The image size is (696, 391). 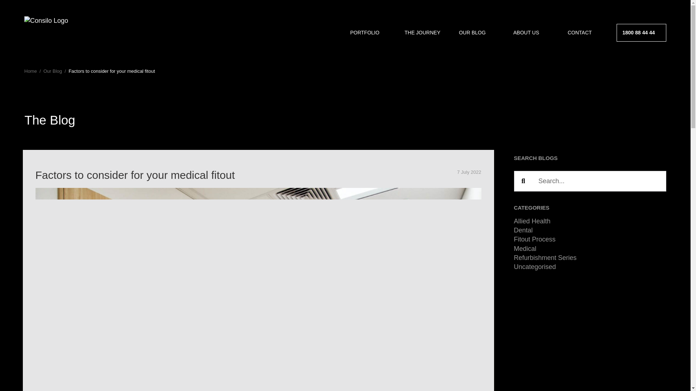 What do you see at coordinates (589, 33) in the screenshot?
I see `CONTACT` at bounding box center [589, 33].